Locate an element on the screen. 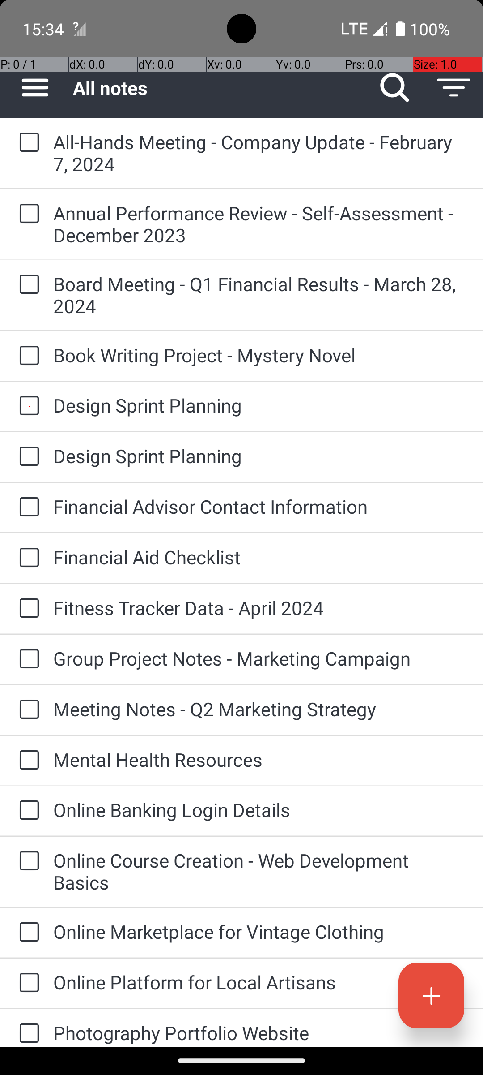 Image resolution: width=483 pixels, height=1075 pixels. to-do: Financial Aid Checklist is located at coordinates (27, 558).